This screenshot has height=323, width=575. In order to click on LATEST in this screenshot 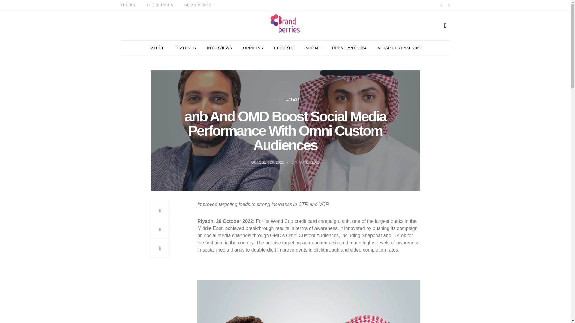, I will do `click(156, 48)`.